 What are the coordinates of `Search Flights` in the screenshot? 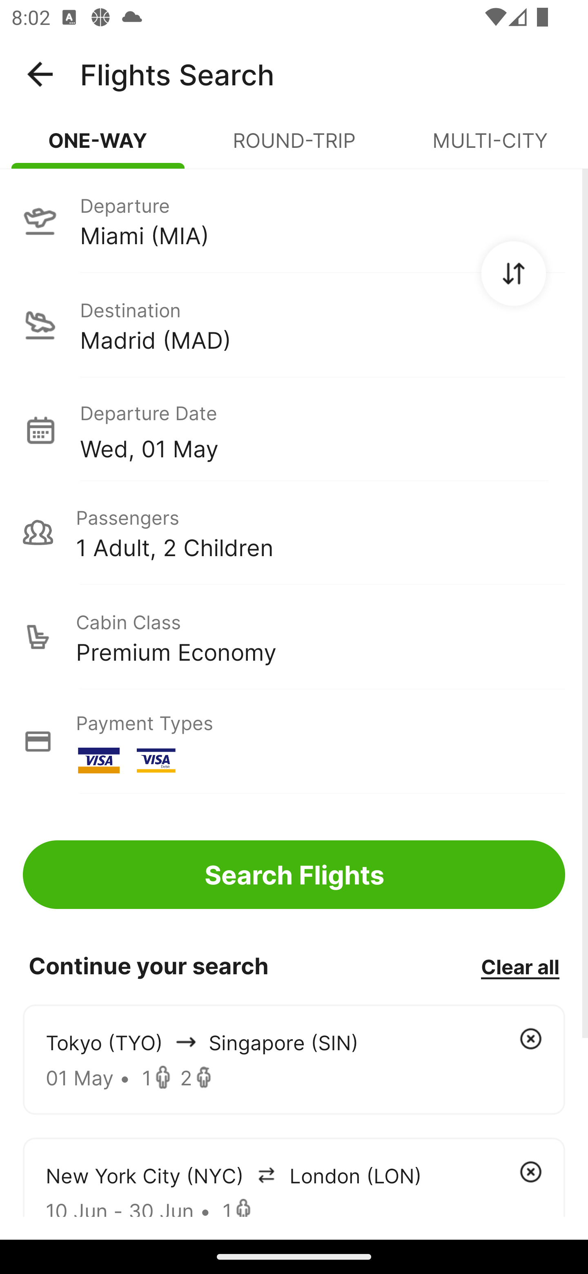 It's located at (294, 875).